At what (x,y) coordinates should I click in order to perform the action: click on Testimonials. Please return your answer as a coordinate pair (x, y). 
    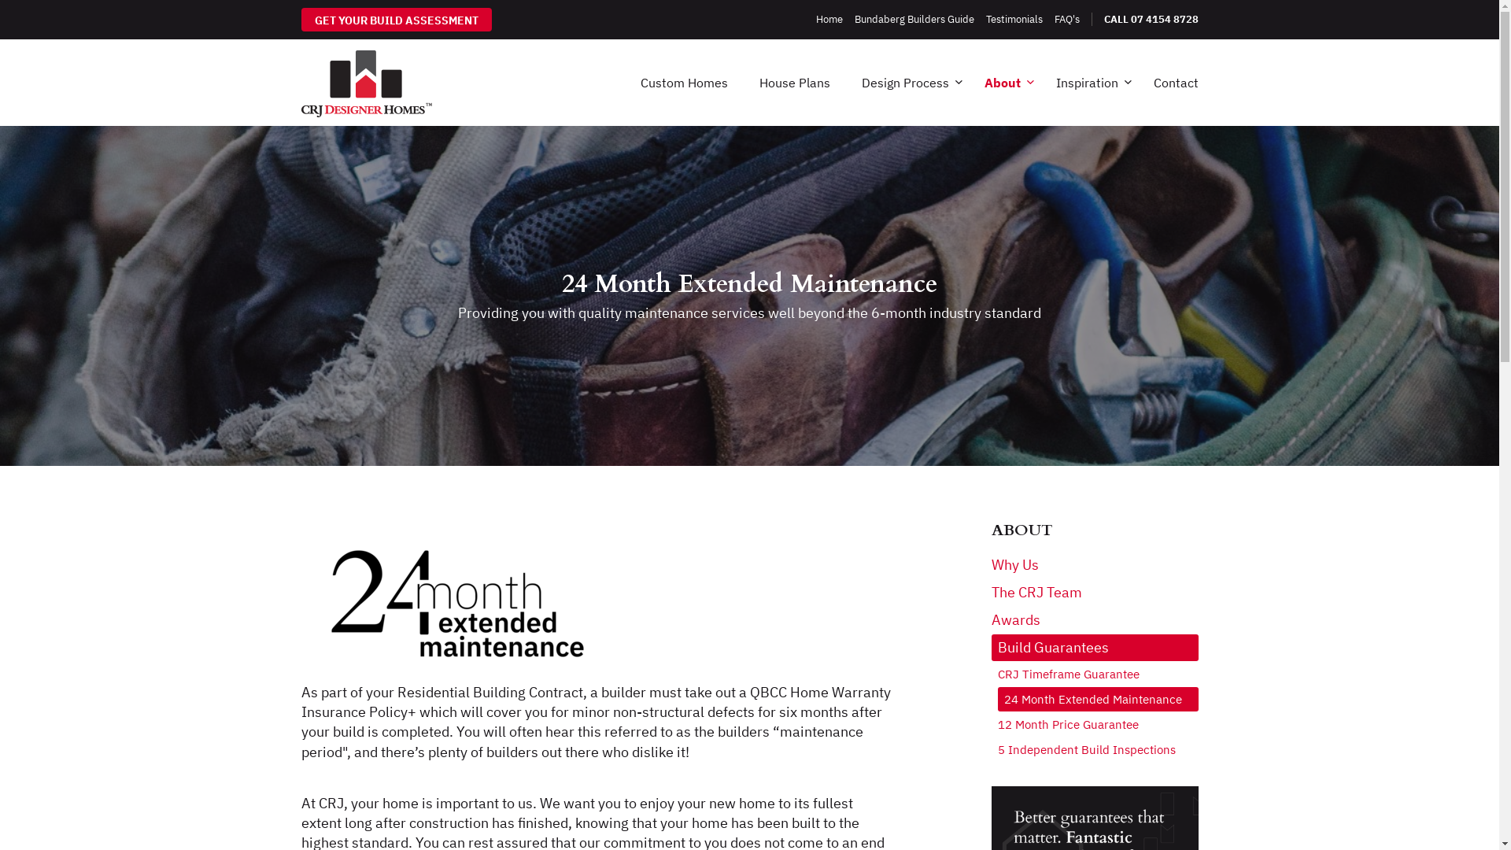
    Looking at the image, I should click on (1014, 20).